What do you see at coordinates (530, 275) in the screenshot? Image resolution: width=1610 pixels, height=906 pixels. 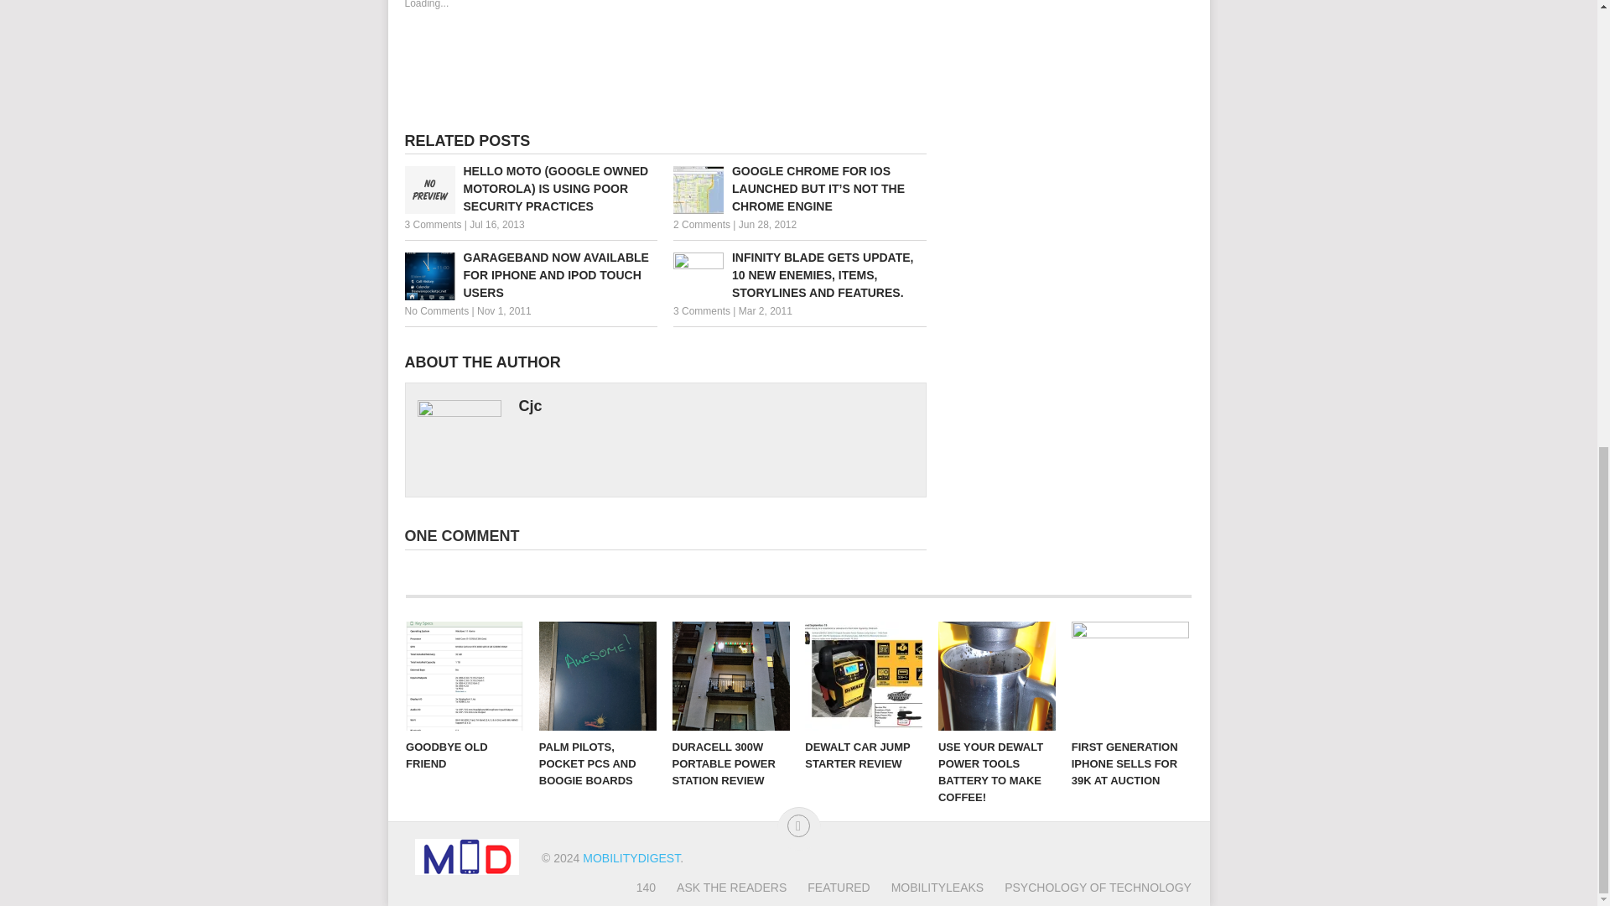 I see `GARAGEBAND NOW AVAILABLE FOR IPHONE AND IPOD TOUCH USERS` at bounding box center [530, 275].